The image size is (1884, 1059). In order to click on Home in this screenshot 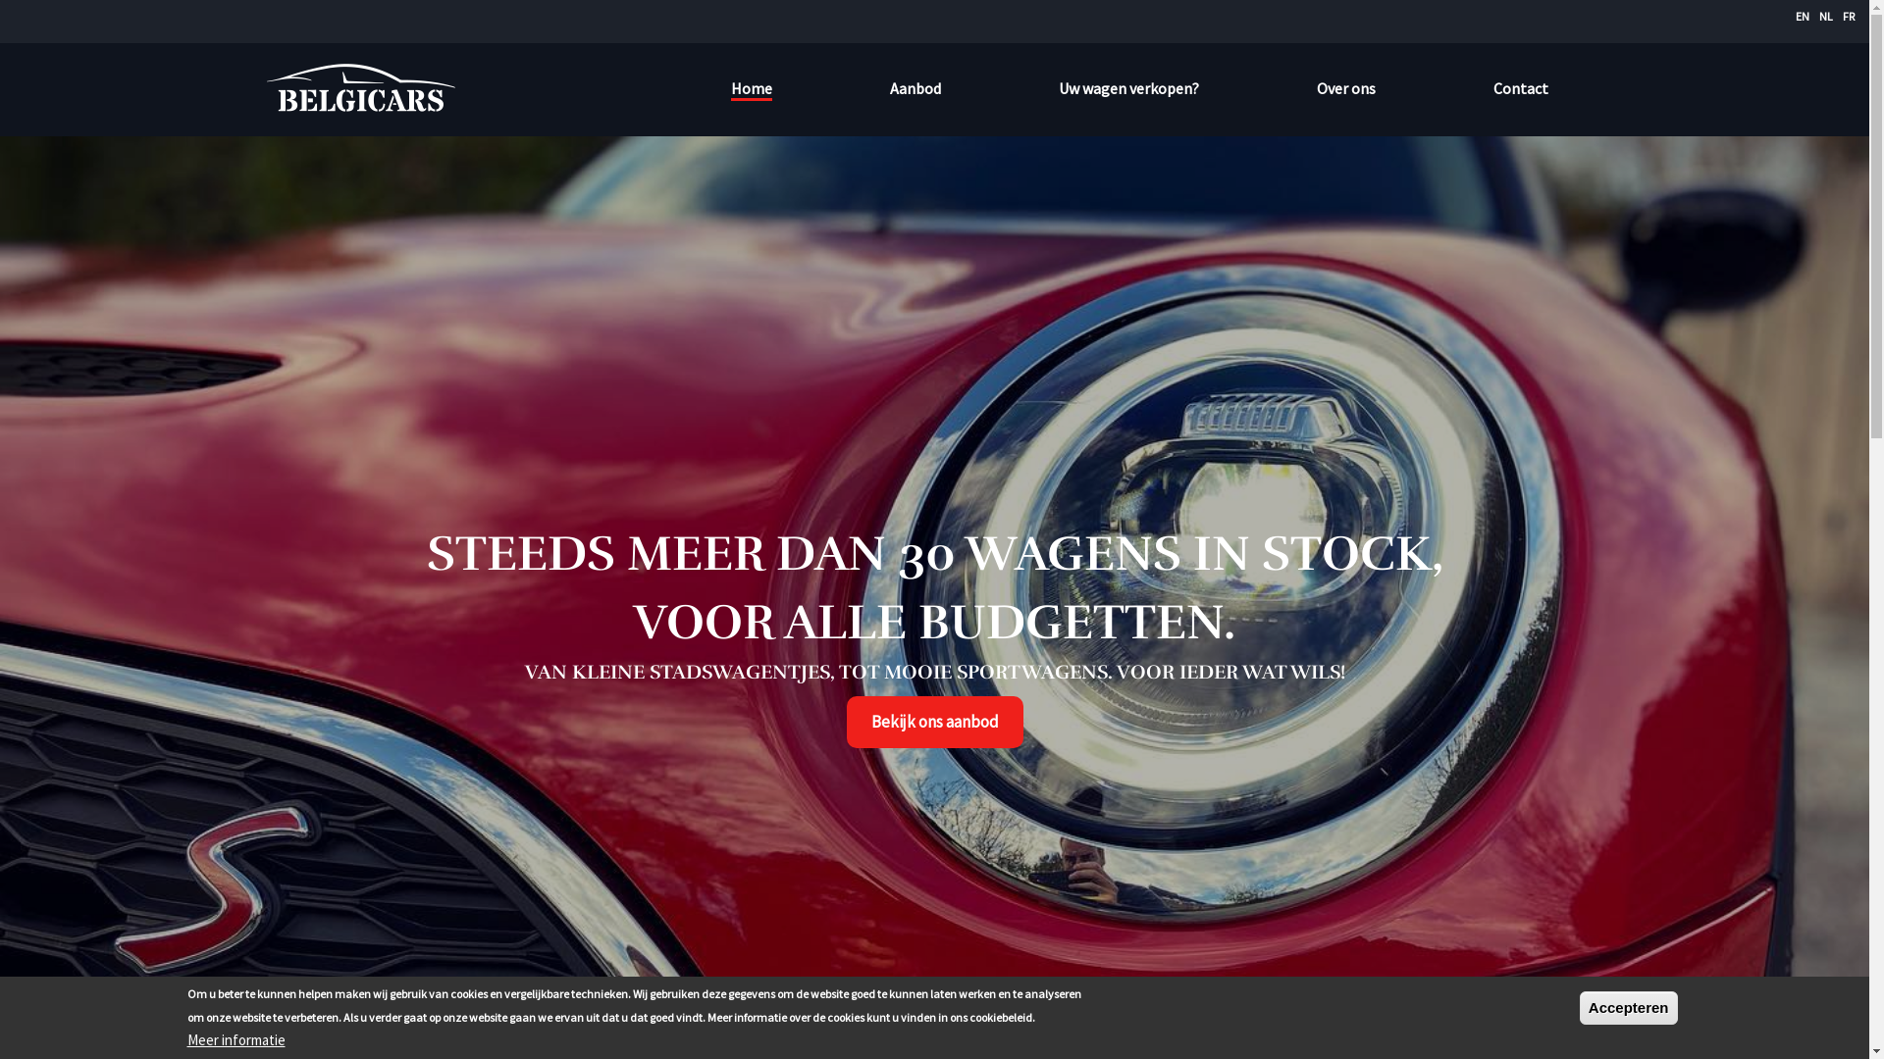, I will do `click(751, 90)`.